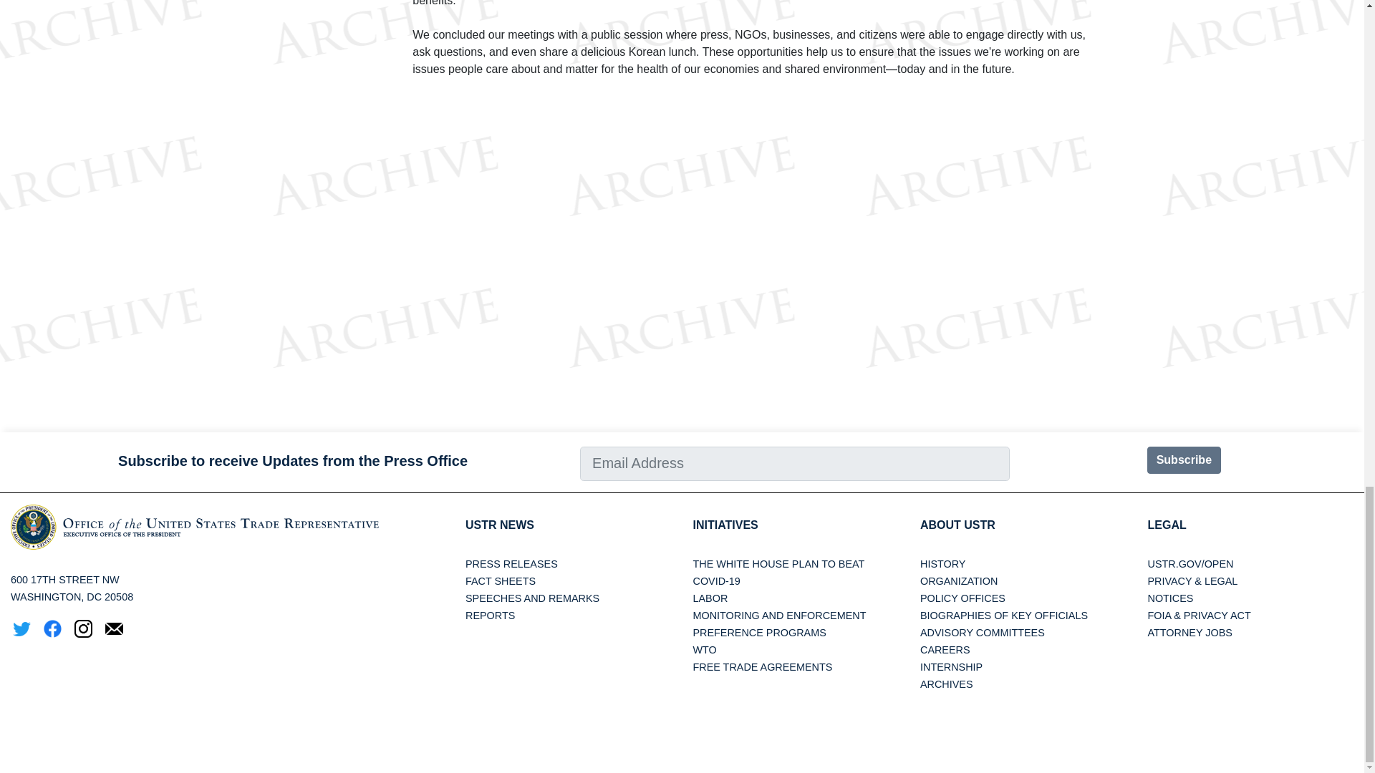  What do you see at coordinates (511, 563) in the screenshot?
I see `PRESS RELEASES` at bounding box center [511, 563].